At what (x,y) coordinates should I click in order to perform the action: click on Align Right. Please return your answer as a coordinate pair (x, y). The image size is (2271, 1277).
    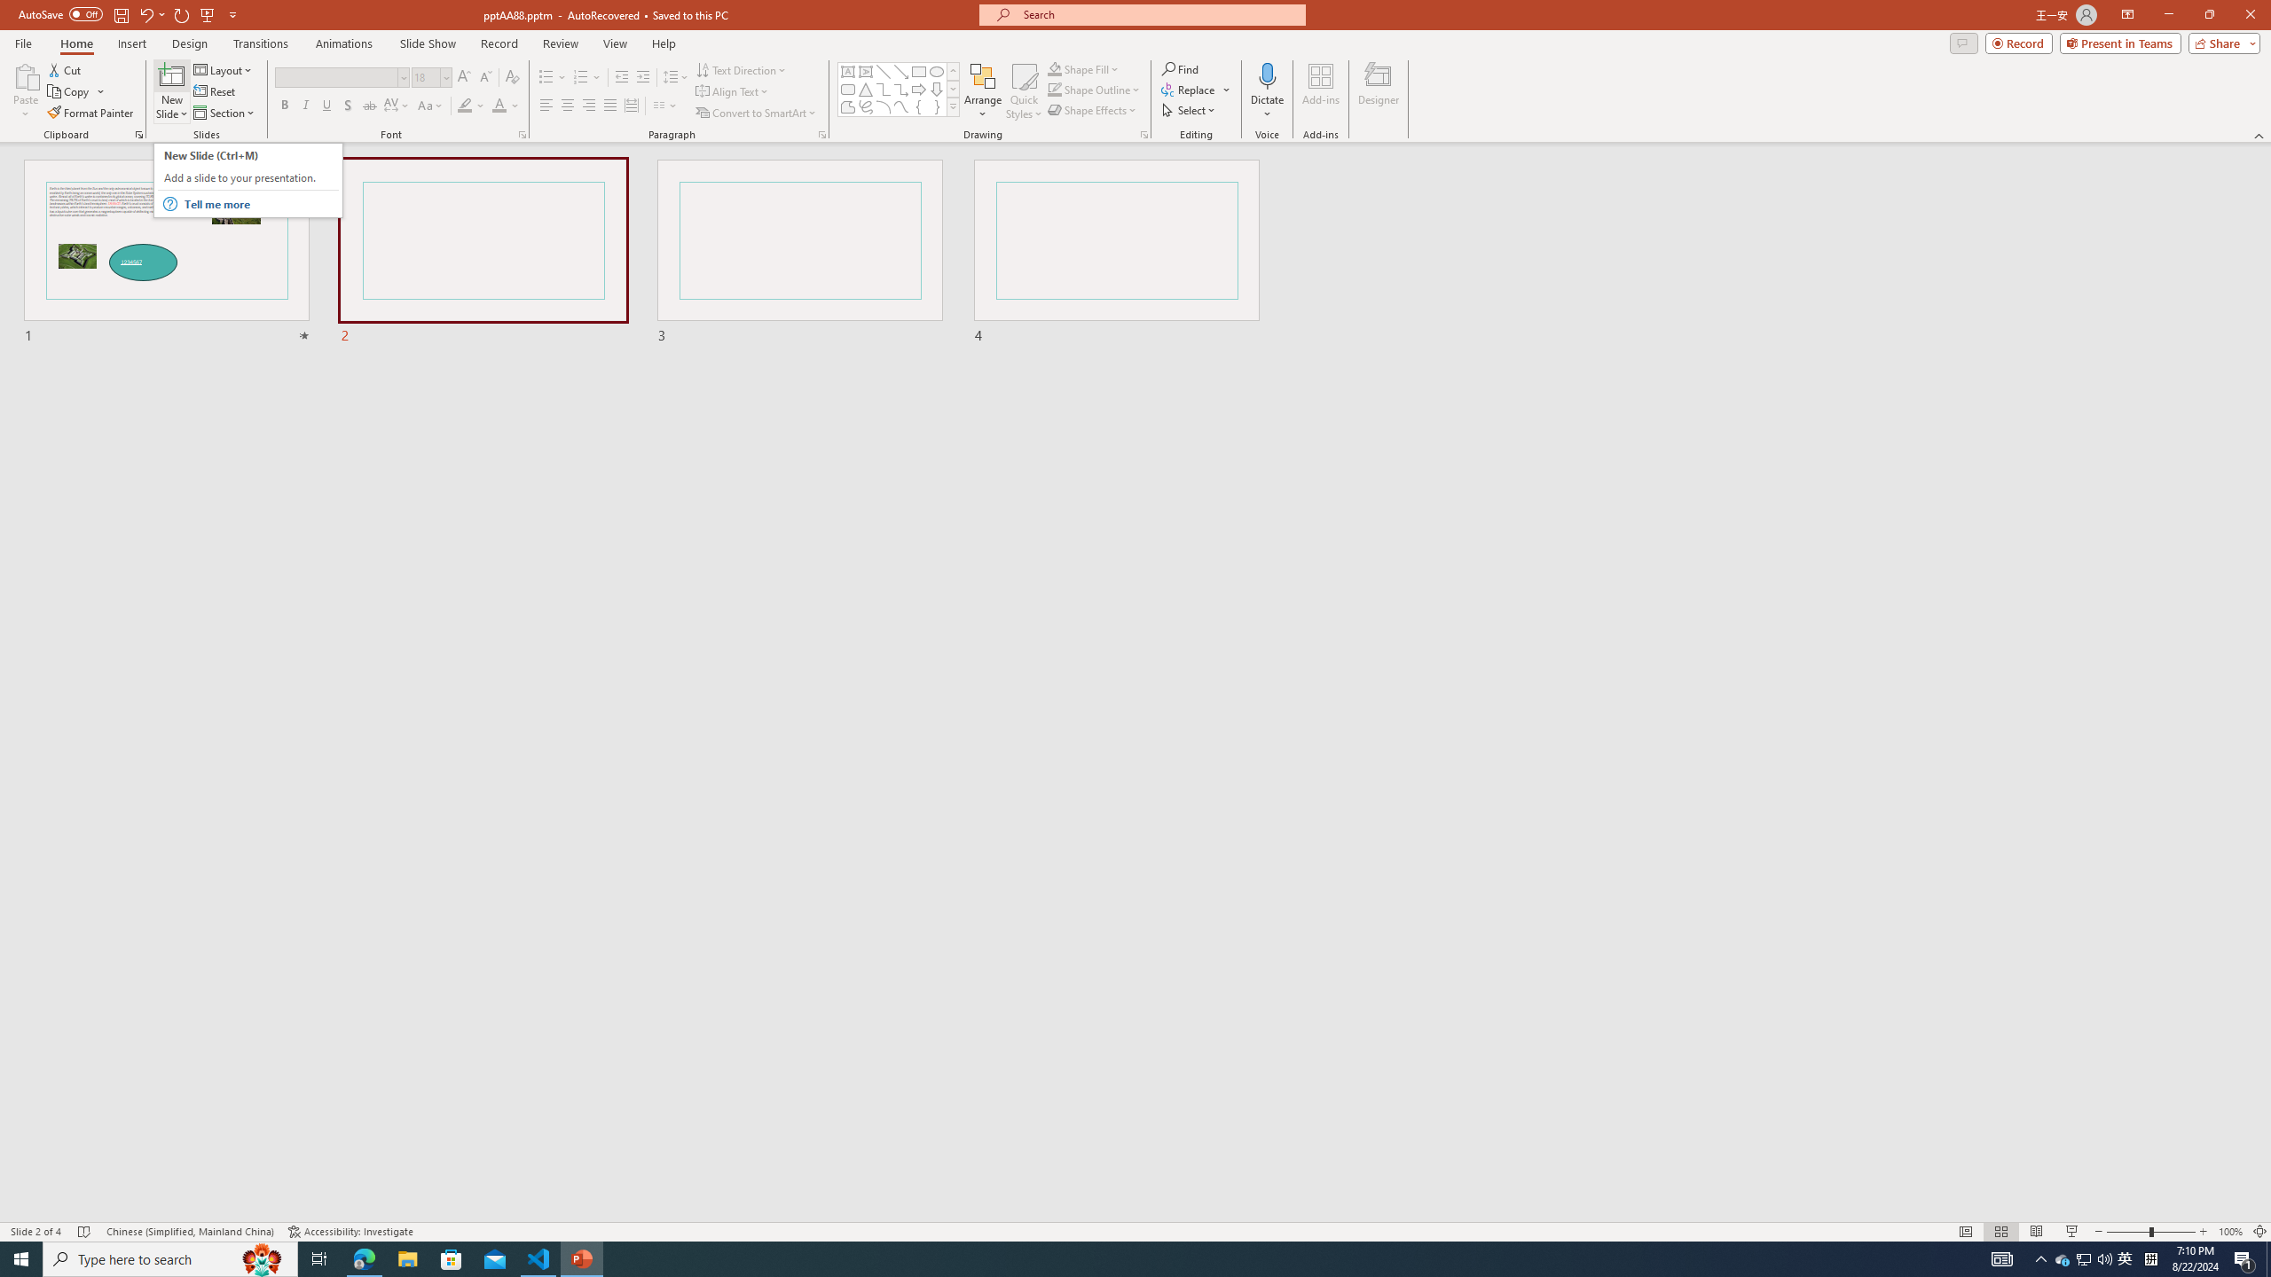
    Looking at the image, I should click on (589, 106).